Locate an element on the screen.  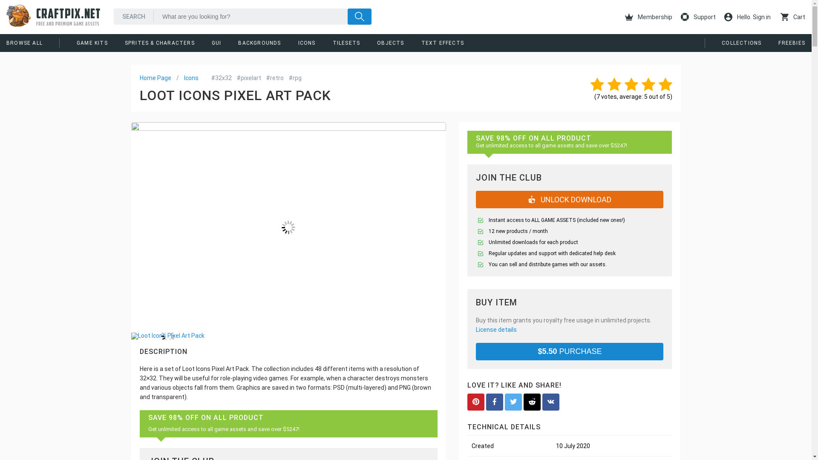
Support is located at coordinates (698, 17).